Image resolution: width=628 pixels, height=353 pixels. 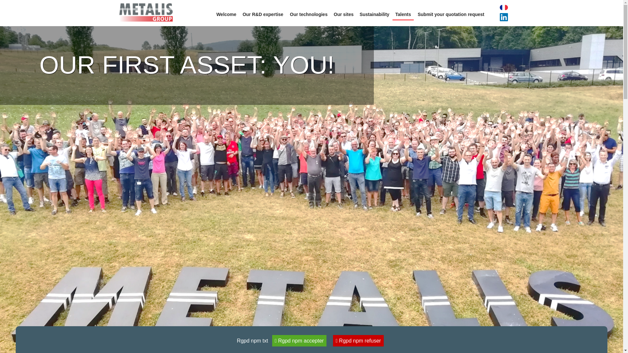 What do you see at coordinates (343, 14) in the screenshot?
I see `Our sites` at bounding box center [343, 14].